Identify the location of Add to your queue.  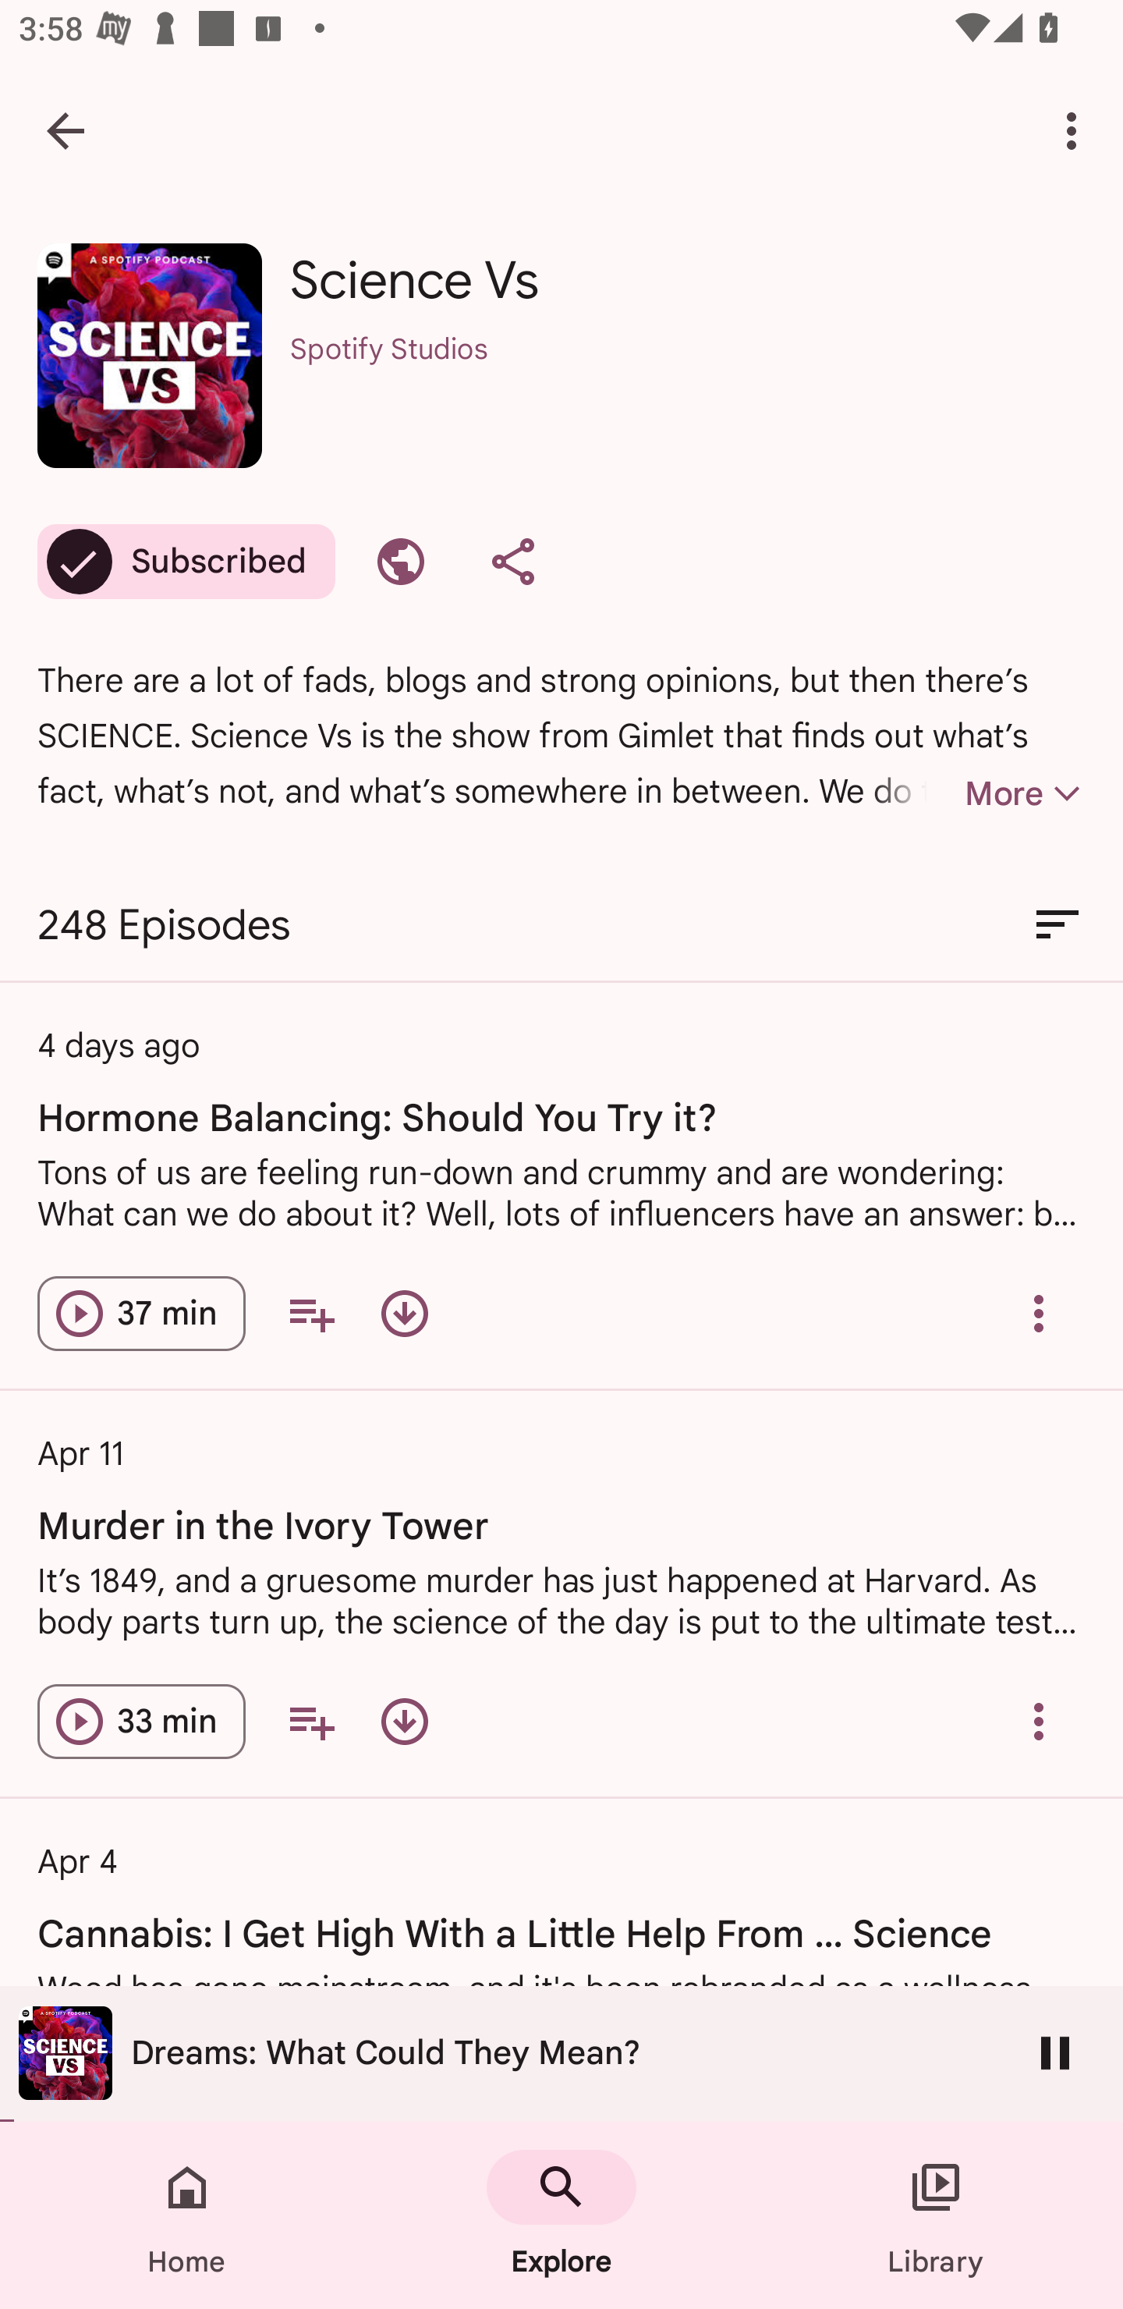
(310, 1721).